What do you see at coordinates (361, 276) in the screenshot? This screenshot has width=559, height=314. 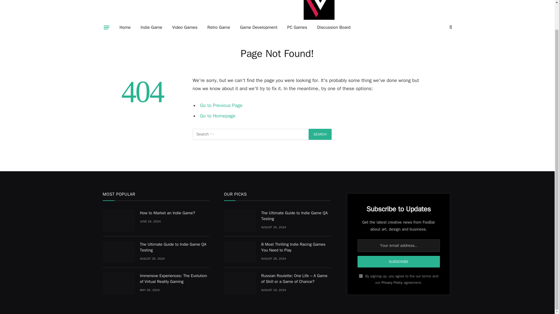 I see `on` at bounding box center [361, 276].